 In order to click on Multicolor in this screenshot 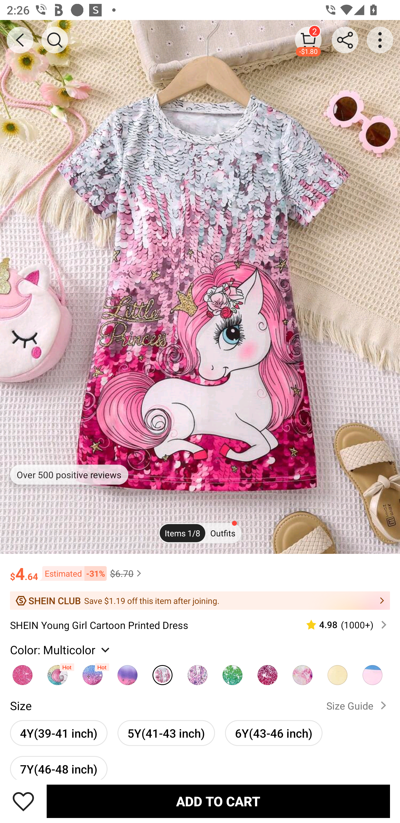, I will do `click(267, 672)`.